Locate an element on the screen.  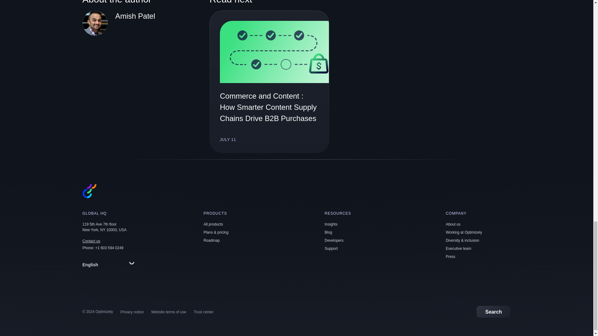
Executive team is located at coordinates (458, 248).